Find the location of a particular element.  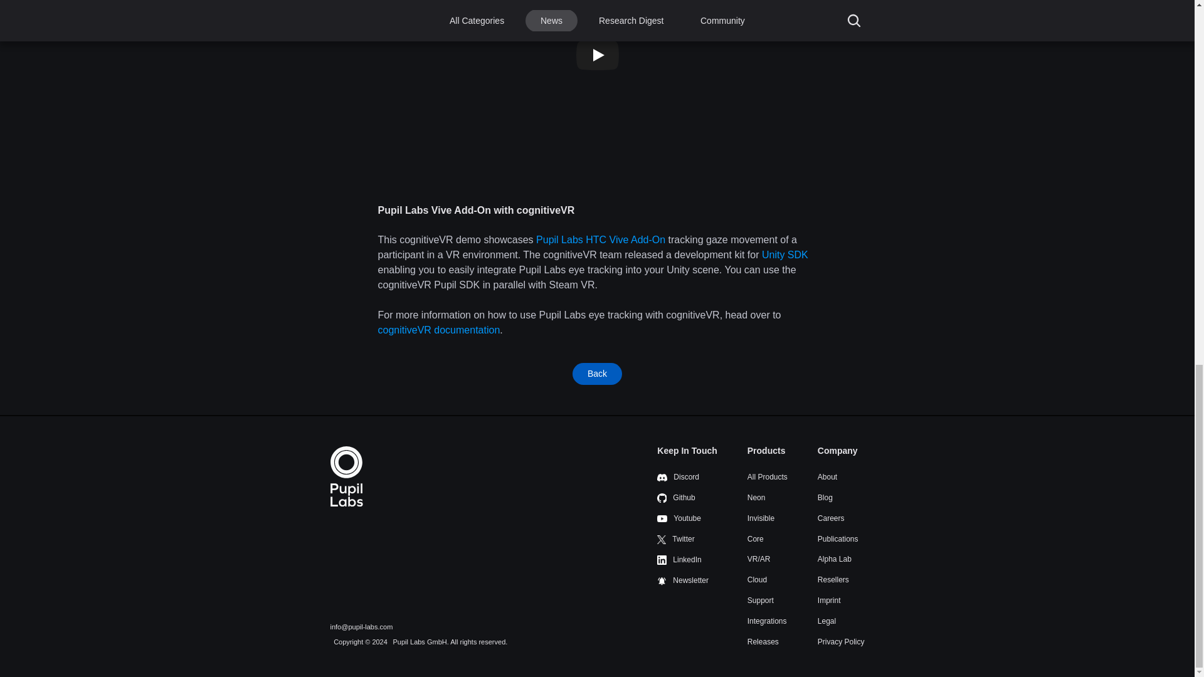

Careers is located at coordinates (831, 518).